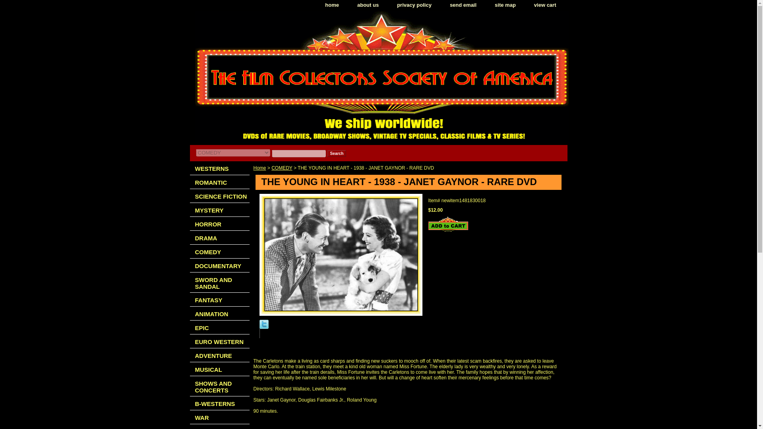  Describe the element at coordinates (219, 355) in the screenshot. I see `ADVENTURE` at that location.